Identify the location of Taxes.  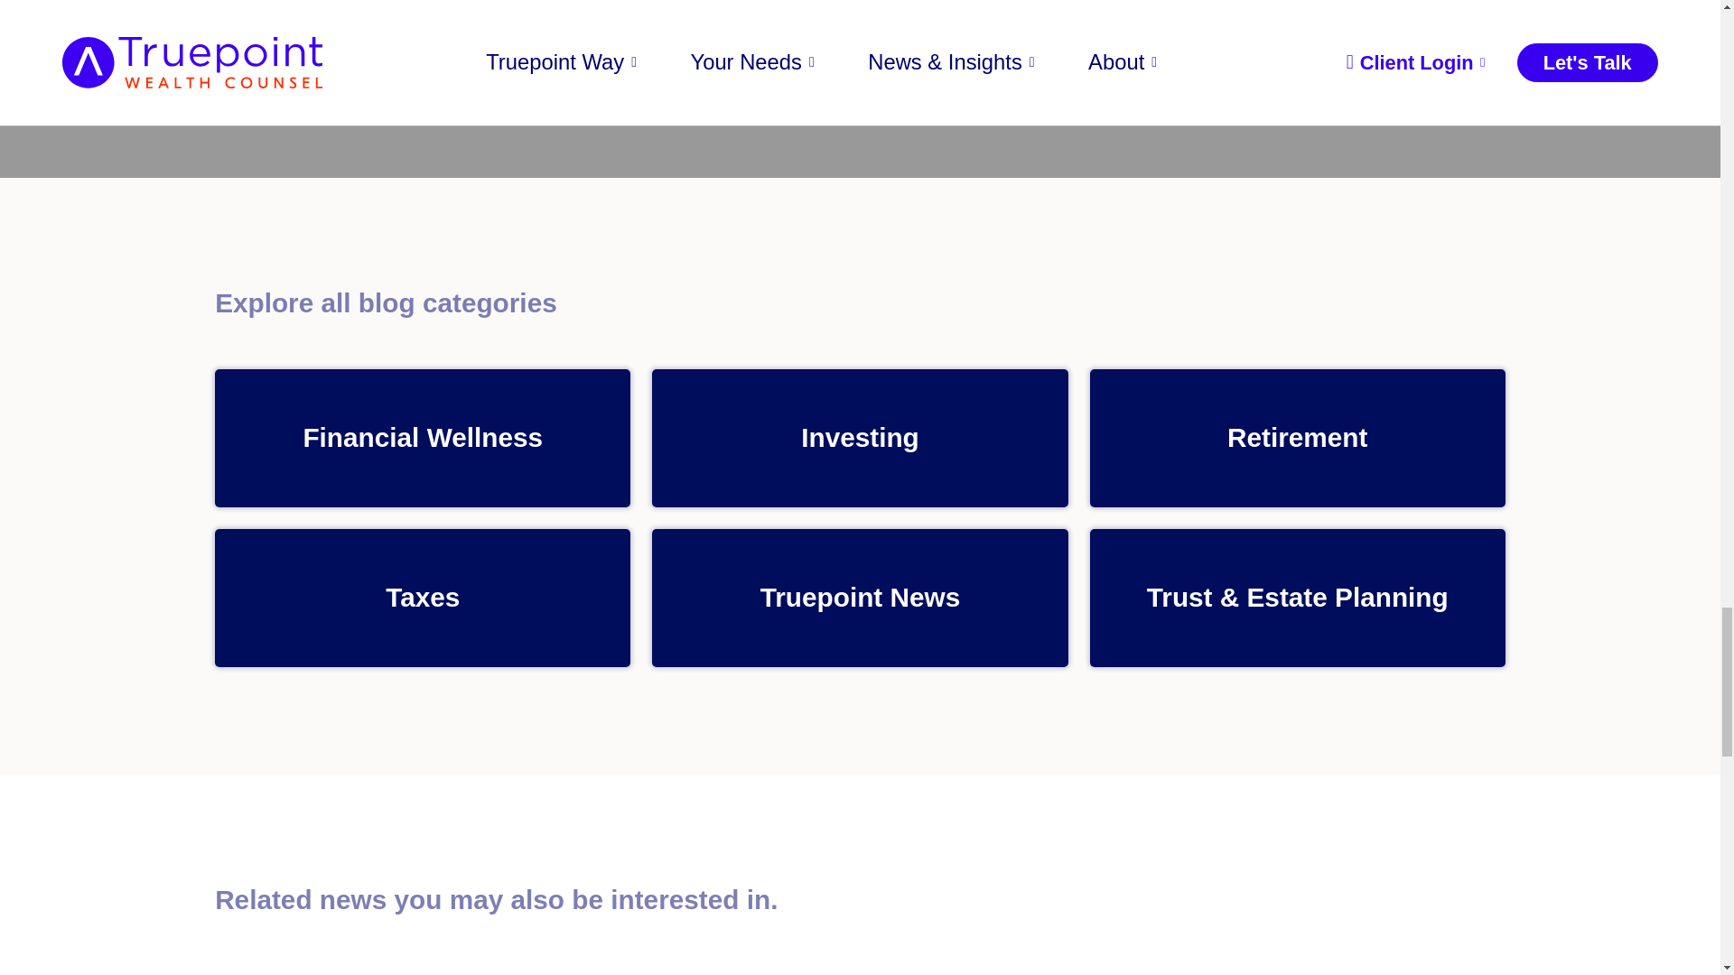
(423, 598).